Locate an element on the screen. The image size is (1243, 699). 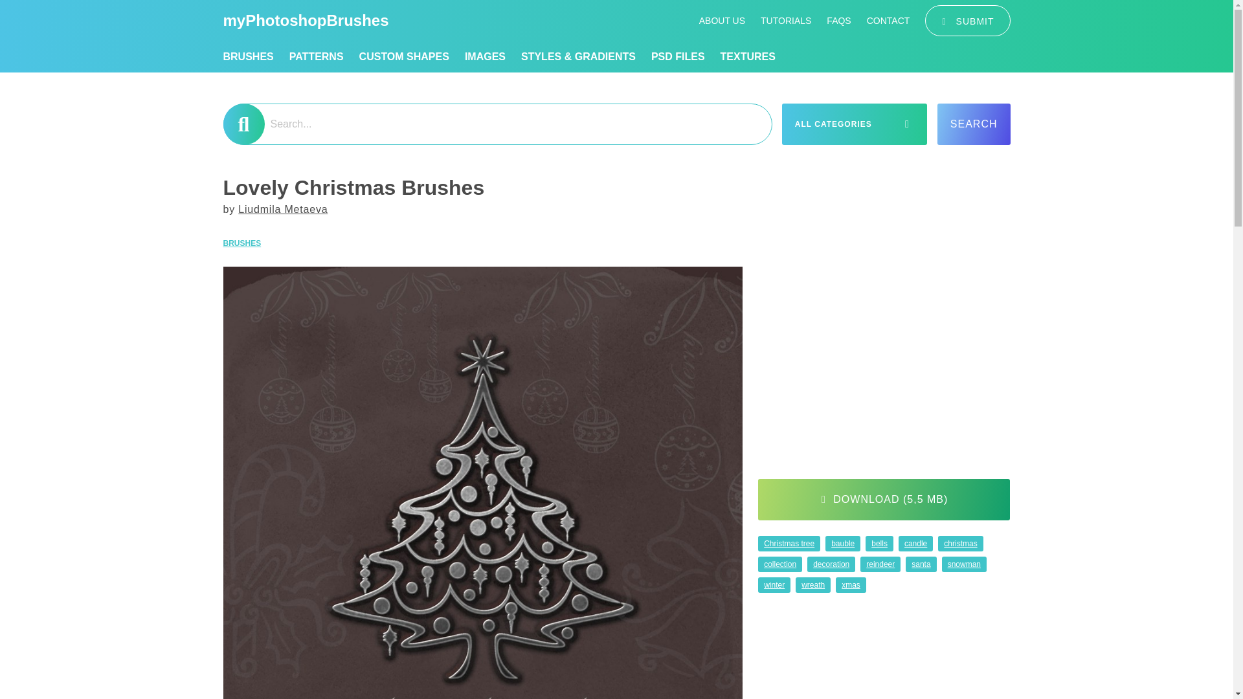
bells is located at coordinates (879, 544).